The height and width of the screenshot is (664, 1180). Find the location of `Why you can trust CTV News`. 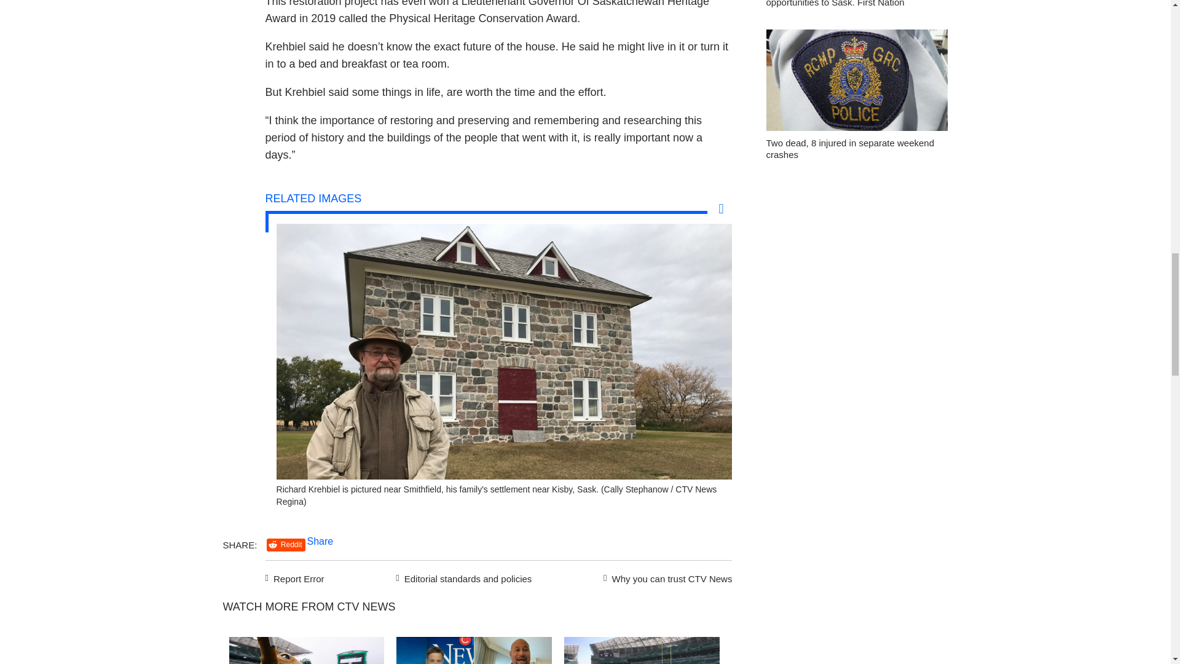

Why you can trust CTV News is located at coordinates (665, 577).